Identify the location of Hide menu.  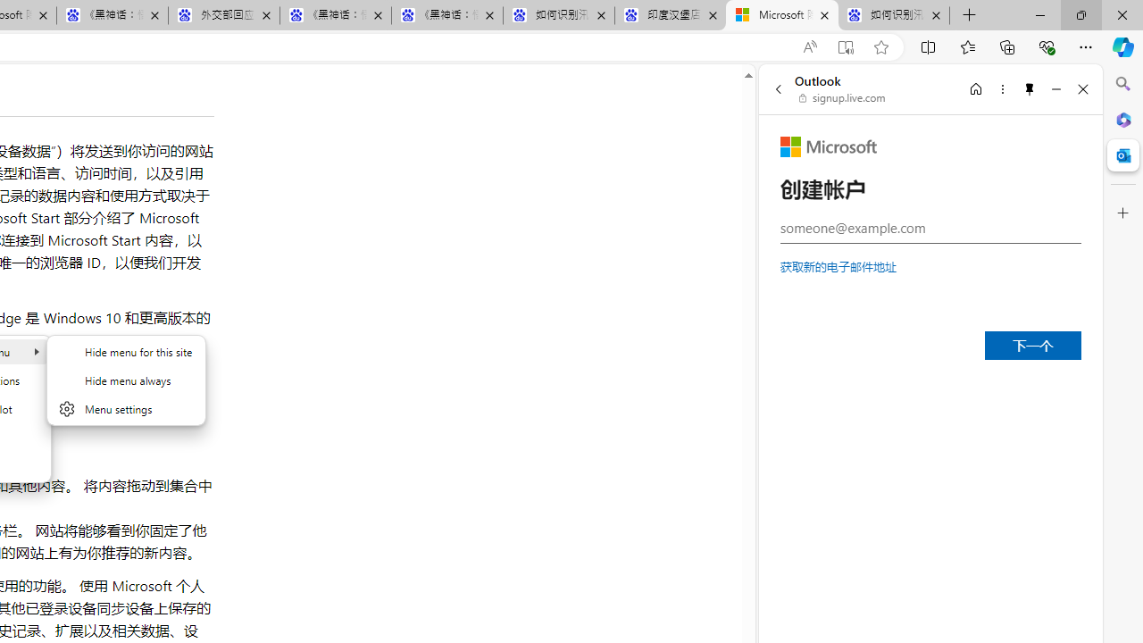
(126, 391).